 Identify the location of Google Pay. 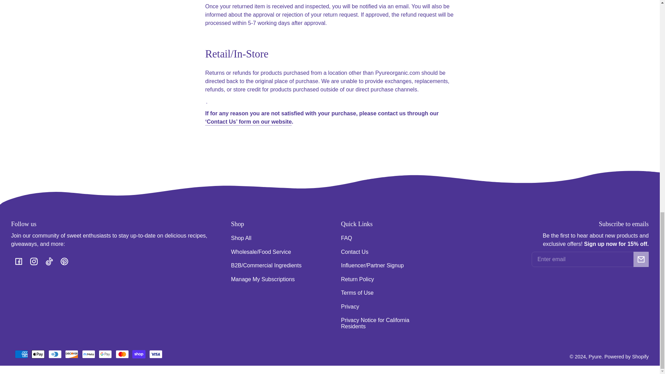
(105, 354).